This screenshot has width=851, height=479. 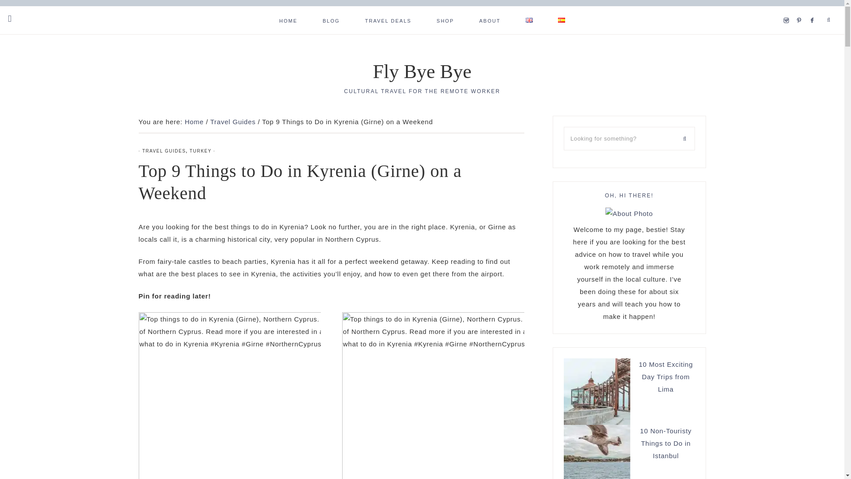 I want to click on Home, so click(x=194, y=122).